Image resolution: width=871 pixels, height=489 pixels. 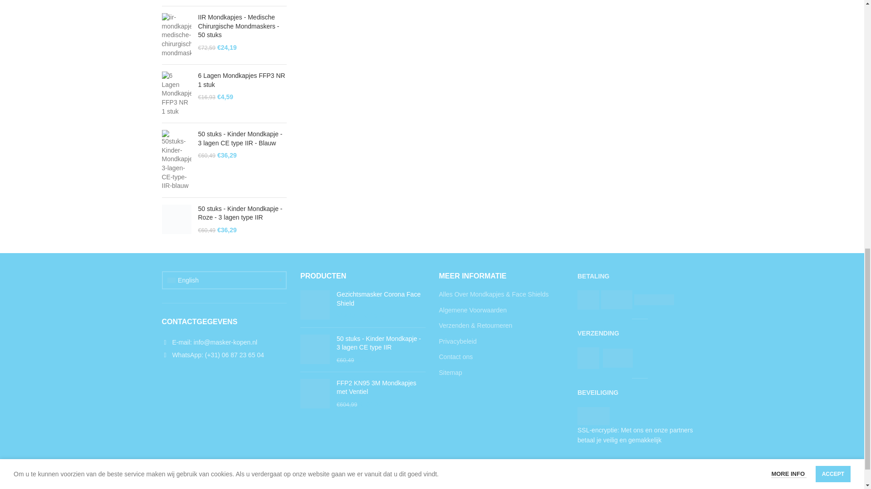 What do you see at coordinates (242, 139) in the screenshot?
I see `50 stuks - Kinder Mondkapje - 3 lagen CE type IIR - Blauw` at bounding box center [242, 139].